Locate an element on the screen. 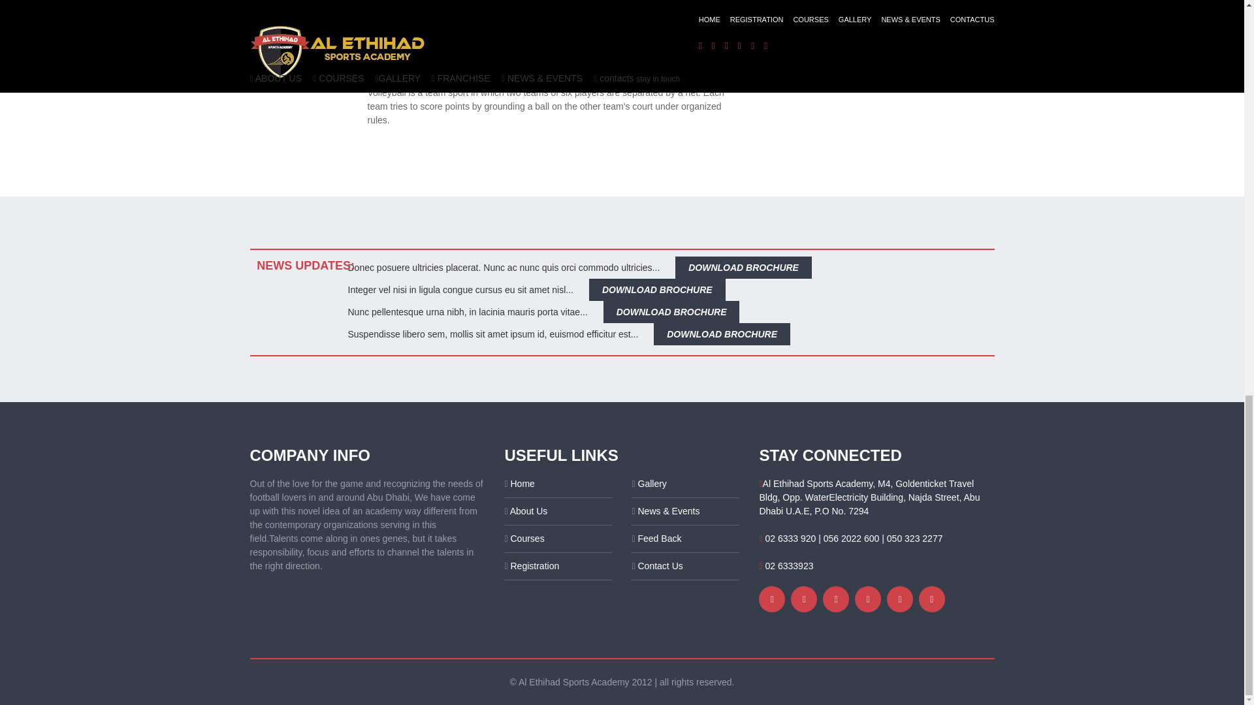 This screenshot has height=705, width=1254. DOWNLOAD BROCHURE is located at coordinates (671, 312).